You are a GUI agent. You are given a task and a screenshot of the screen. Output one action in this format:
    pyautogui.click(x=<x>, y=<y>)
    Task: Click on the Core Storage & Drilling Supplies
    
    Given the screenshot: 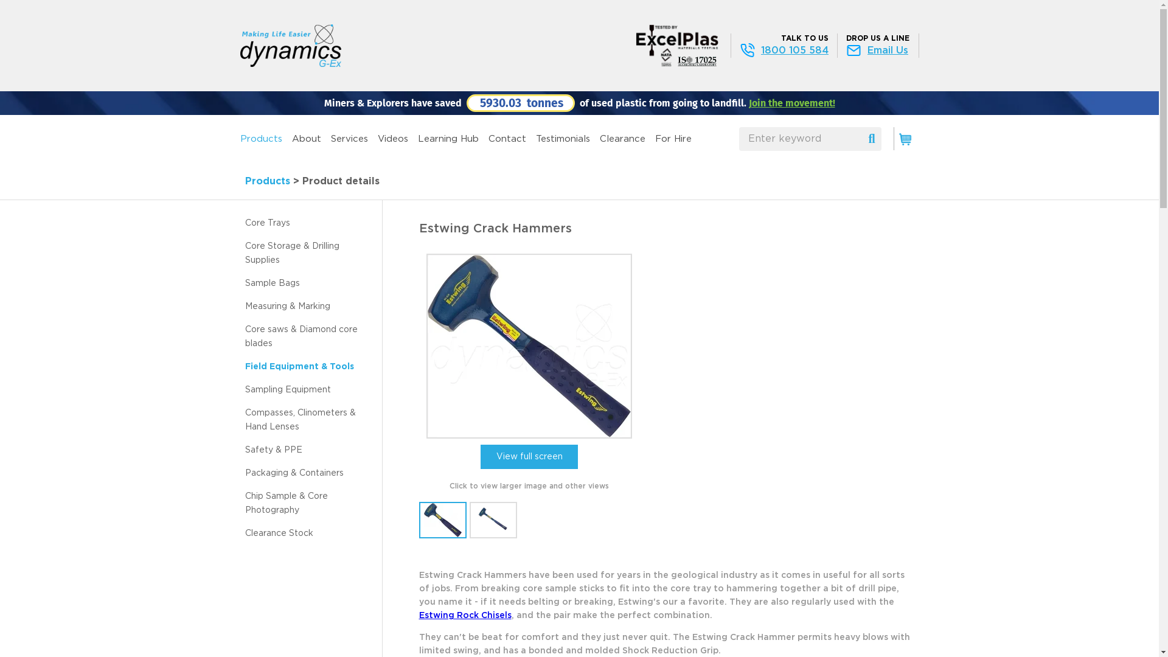 What is the action you would take?
    pyautogui.click(x=292, y=253)
    